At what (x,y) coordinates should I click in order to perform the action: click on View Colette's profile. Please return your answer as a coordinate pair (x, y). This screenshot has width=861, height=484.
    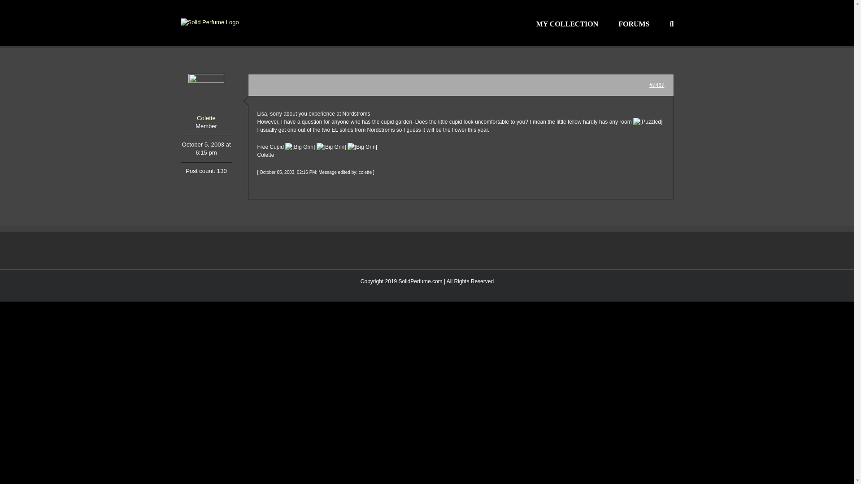
    Looking at the image, I should click on (205, 99).